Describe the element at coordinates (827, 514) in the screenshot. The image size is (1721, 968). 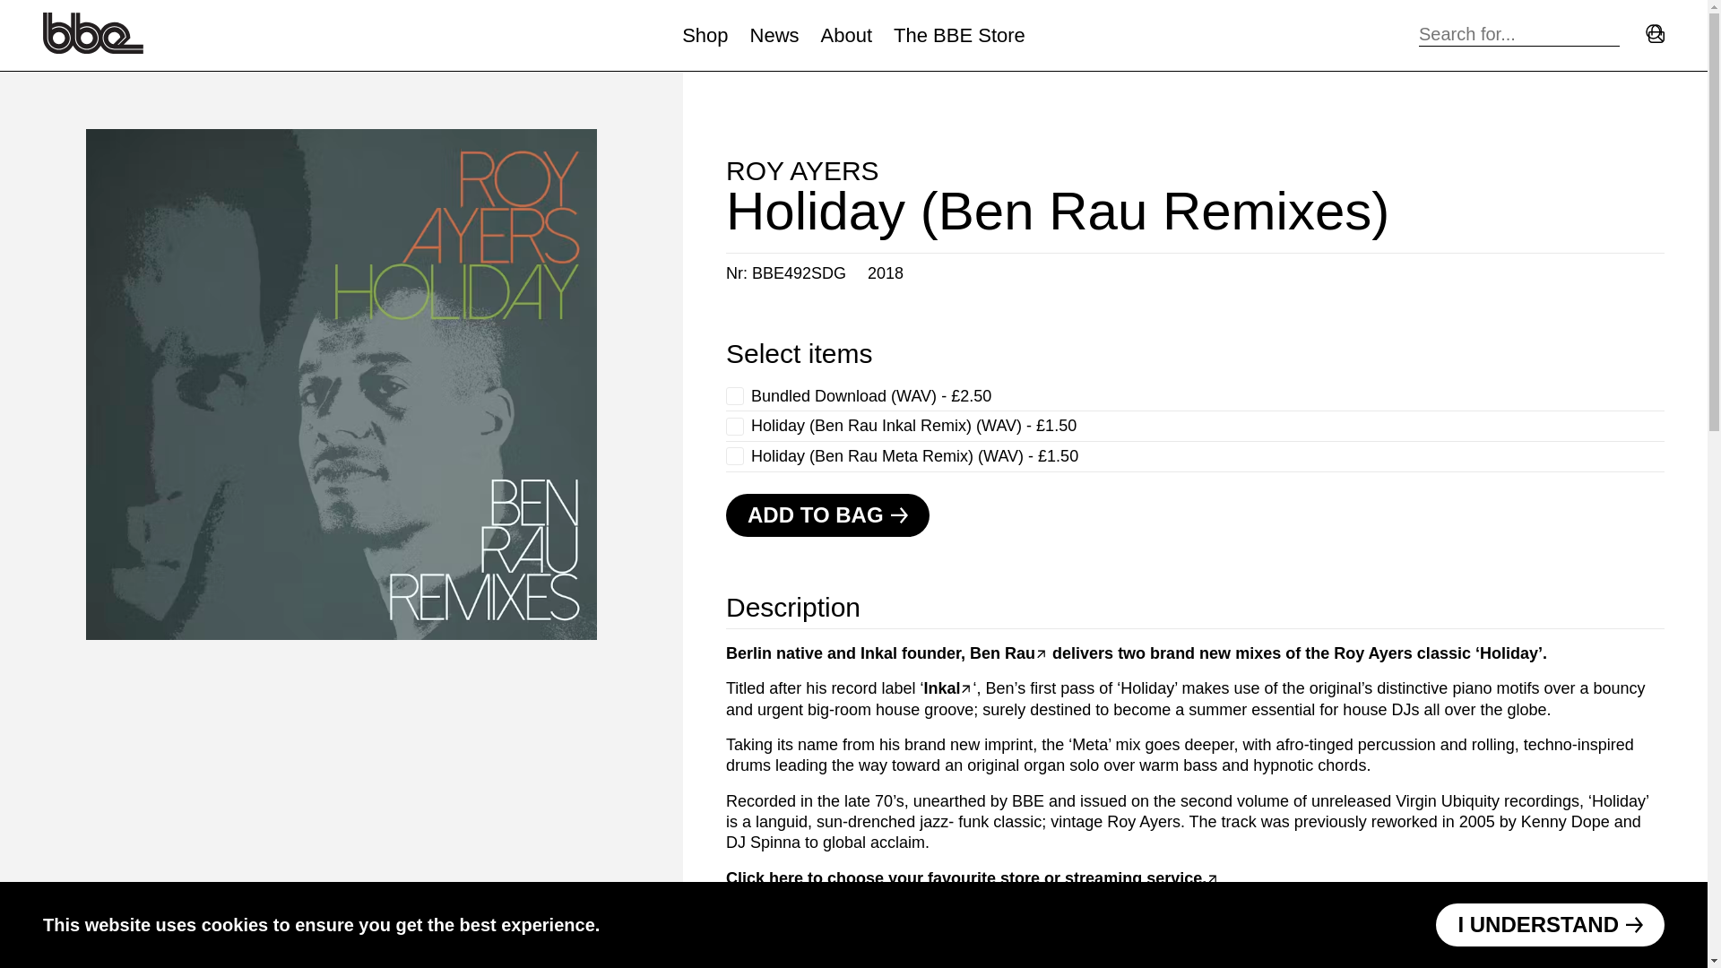
I see `ADD TO BAG` at that location.